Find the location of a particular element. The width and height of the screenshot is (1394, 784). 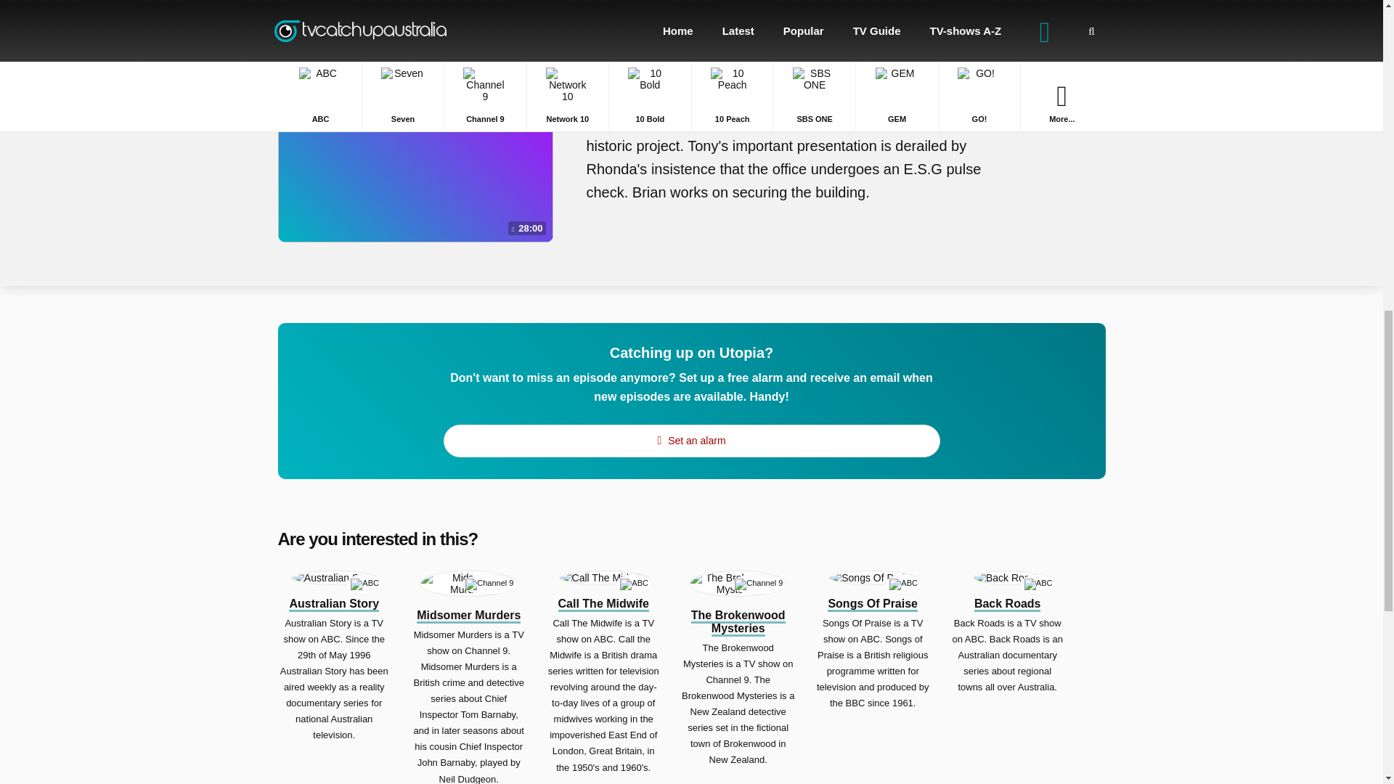

Season 5, Episode 8 - Wide Awoke is located at coordinates (794, 94).